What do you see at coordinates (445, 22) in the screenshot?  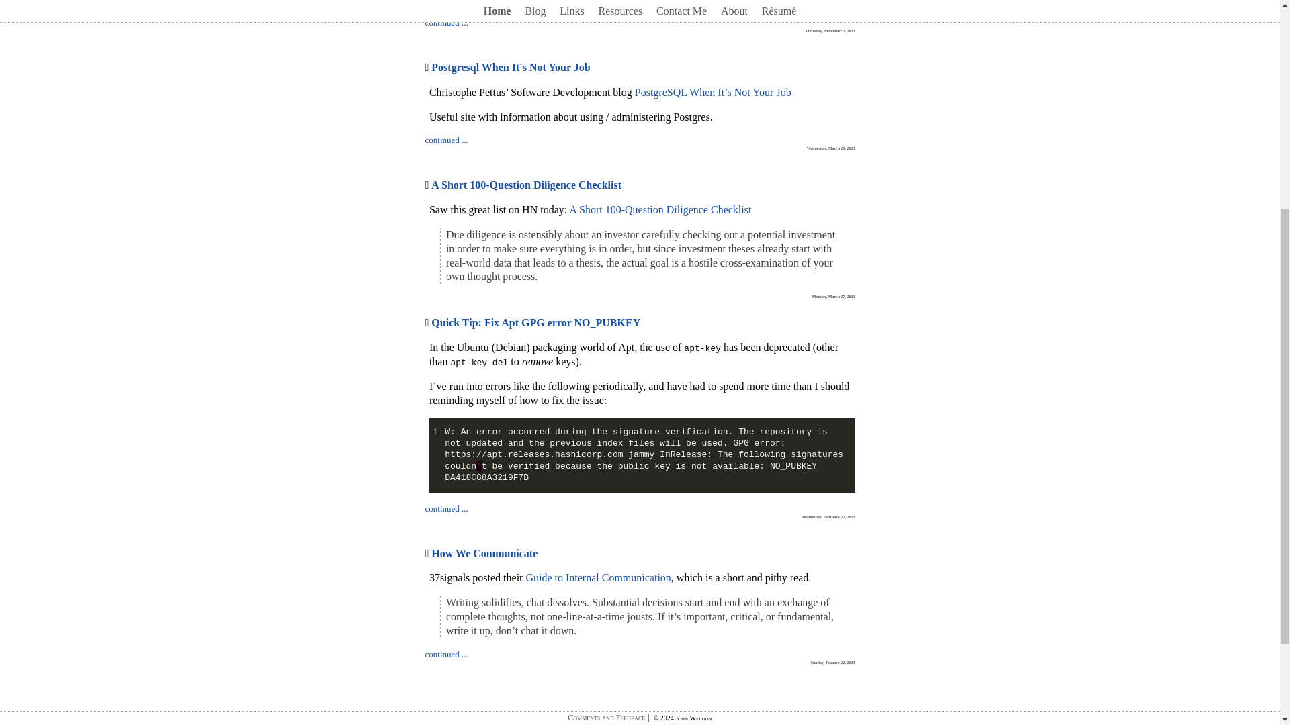 I see `continued ...` at bounding box center [445, 22].